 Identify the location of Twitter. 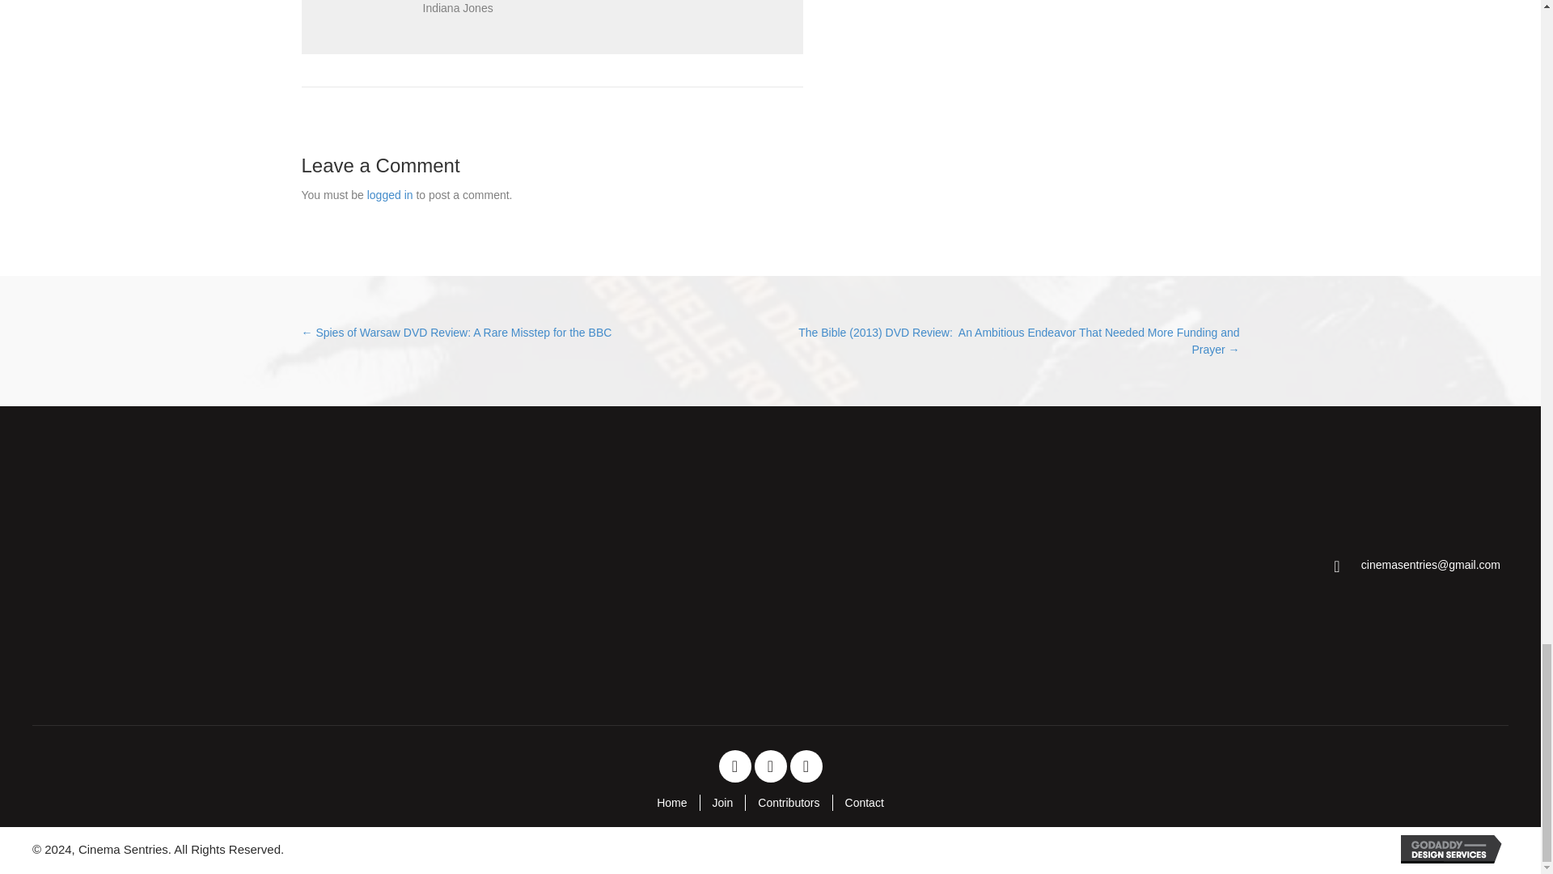
(769, 766).